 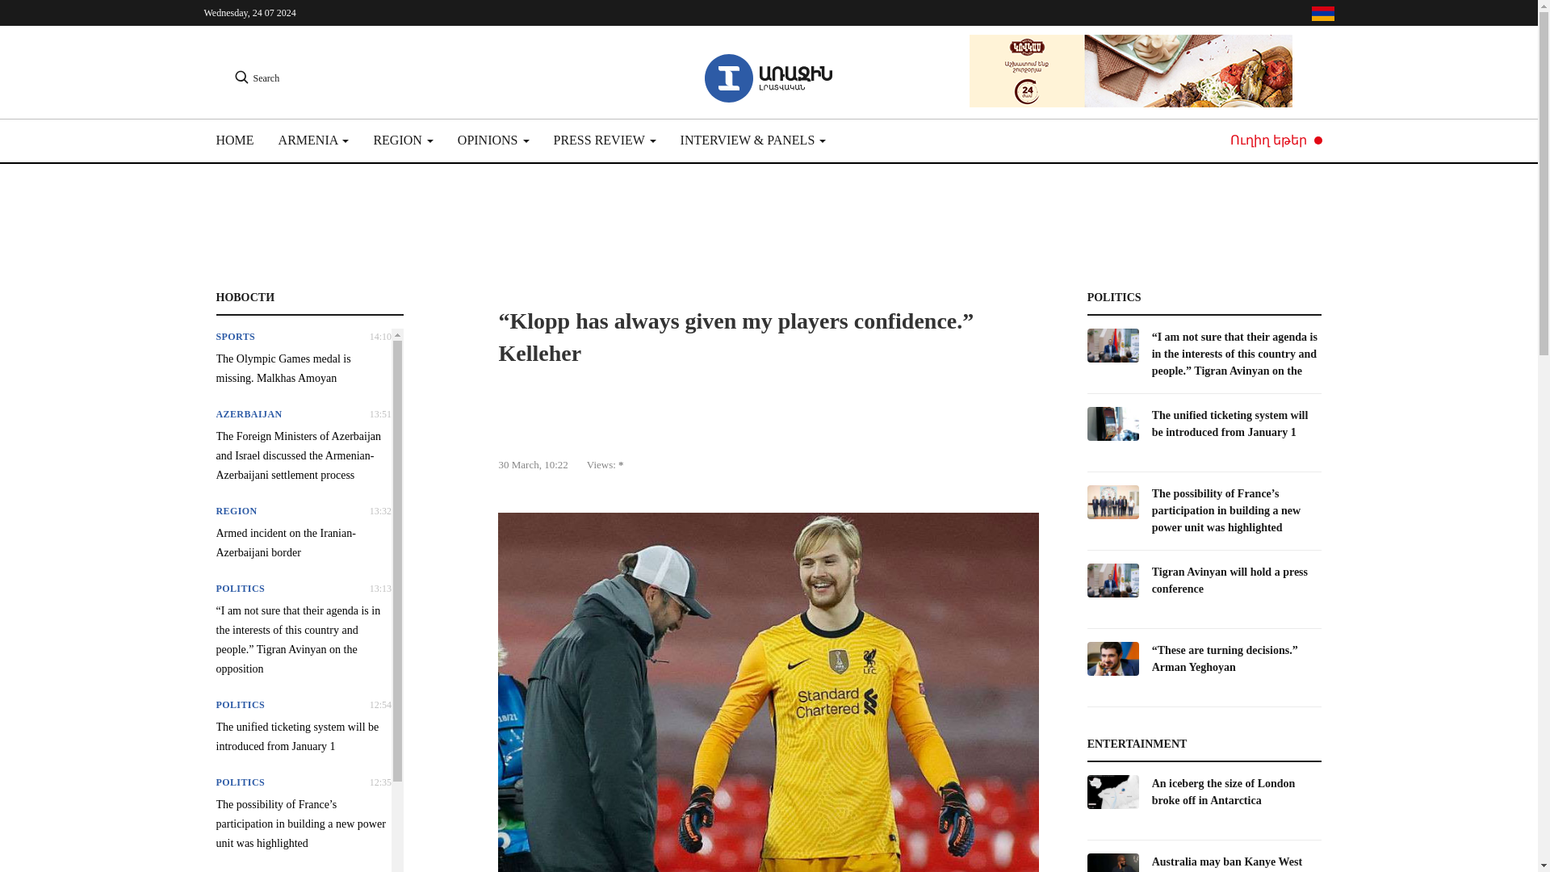 What do you see at coordinates (313, 140) in the screenshot?
I see `ARMENIA` at bounding box center [313, 140].